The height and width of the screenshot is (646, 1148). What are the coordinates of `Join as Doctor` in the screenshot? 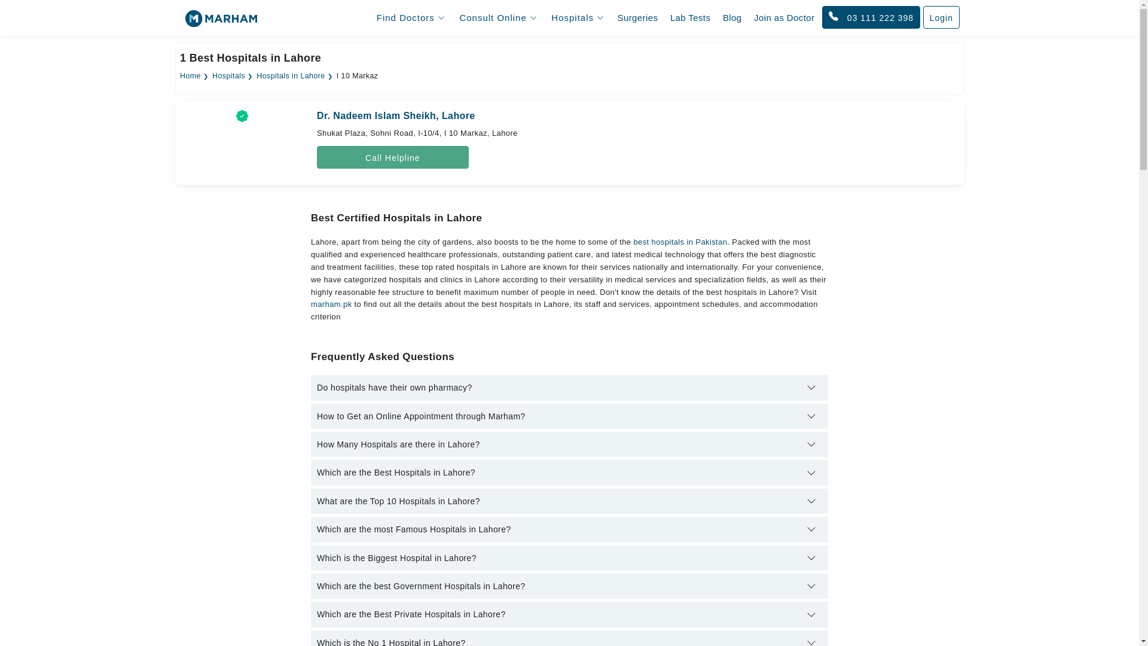 It's located at (784, 18).